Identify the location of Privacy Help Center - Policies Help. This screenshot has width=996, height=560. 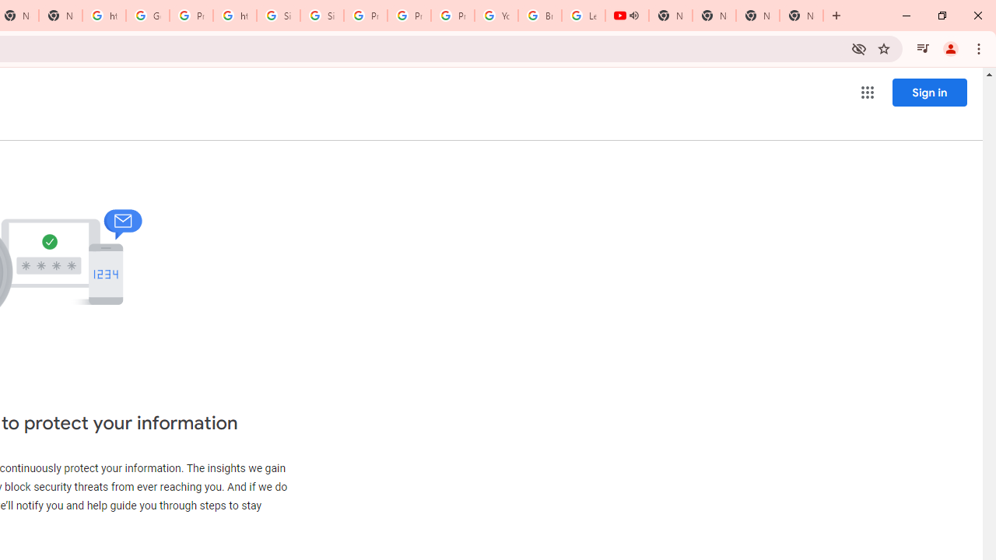
(409, 16).